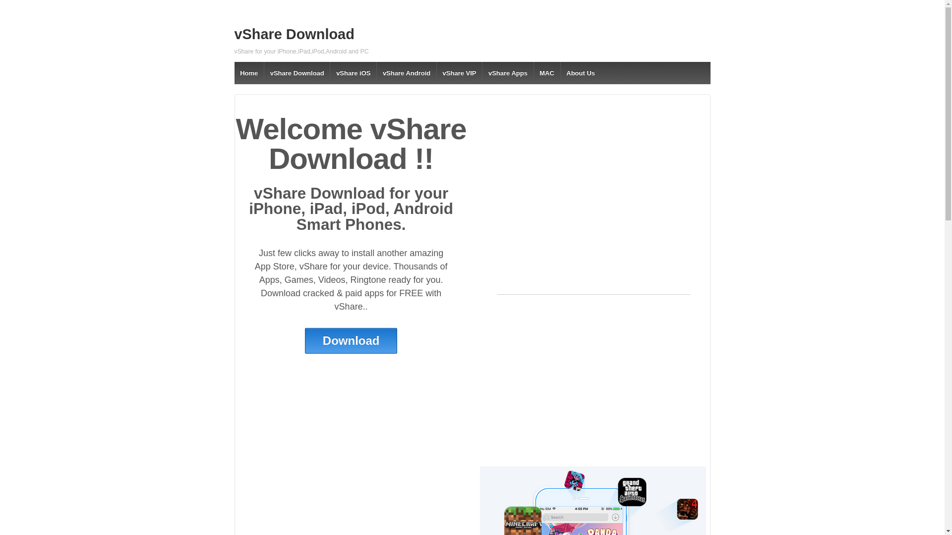  I want to click on vShare VIP, so click(459, 73).